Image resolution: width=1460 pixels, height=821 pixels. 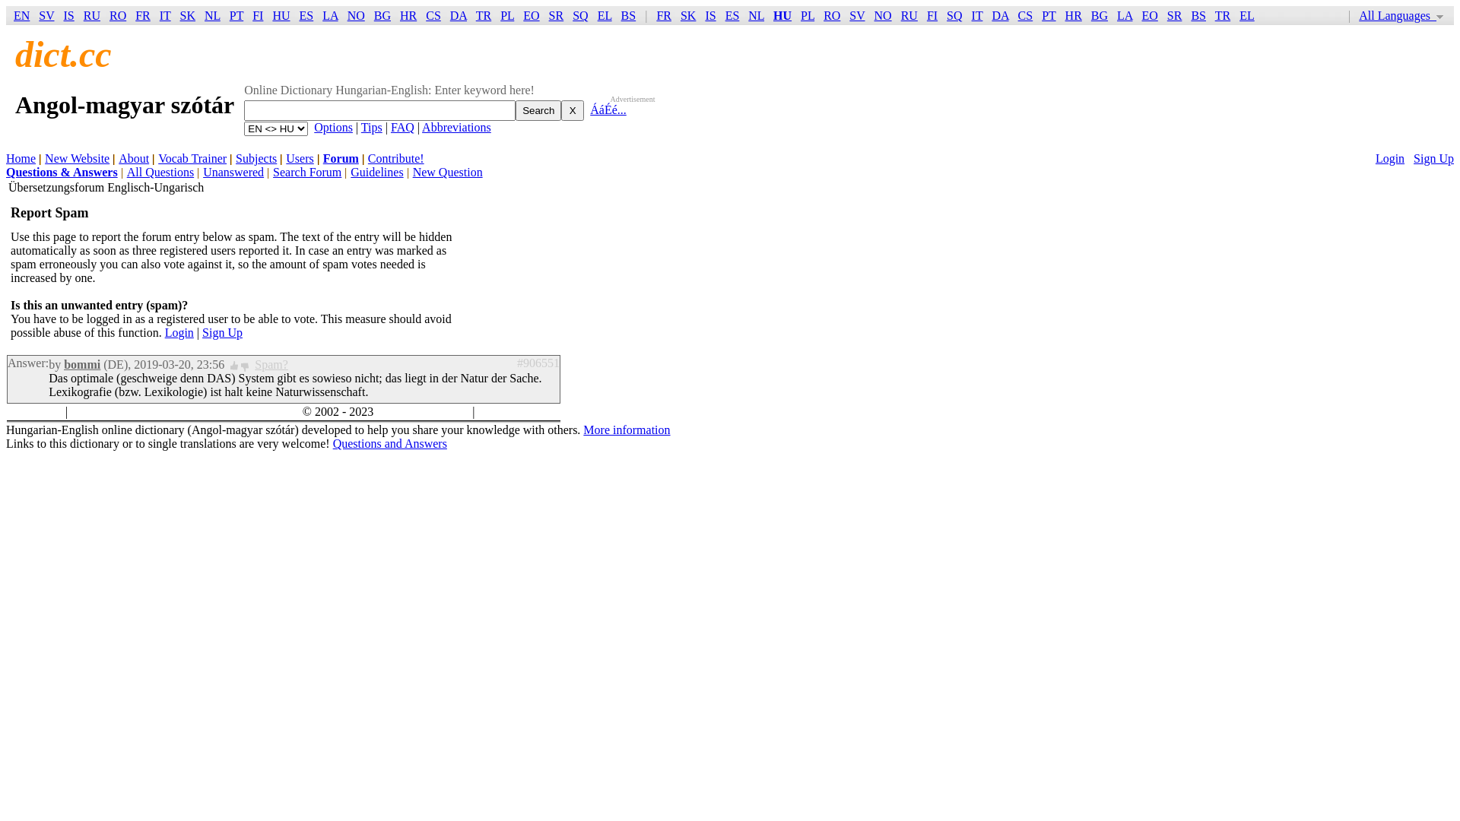 I want to click on All Questions, so click(x=160, y=172).